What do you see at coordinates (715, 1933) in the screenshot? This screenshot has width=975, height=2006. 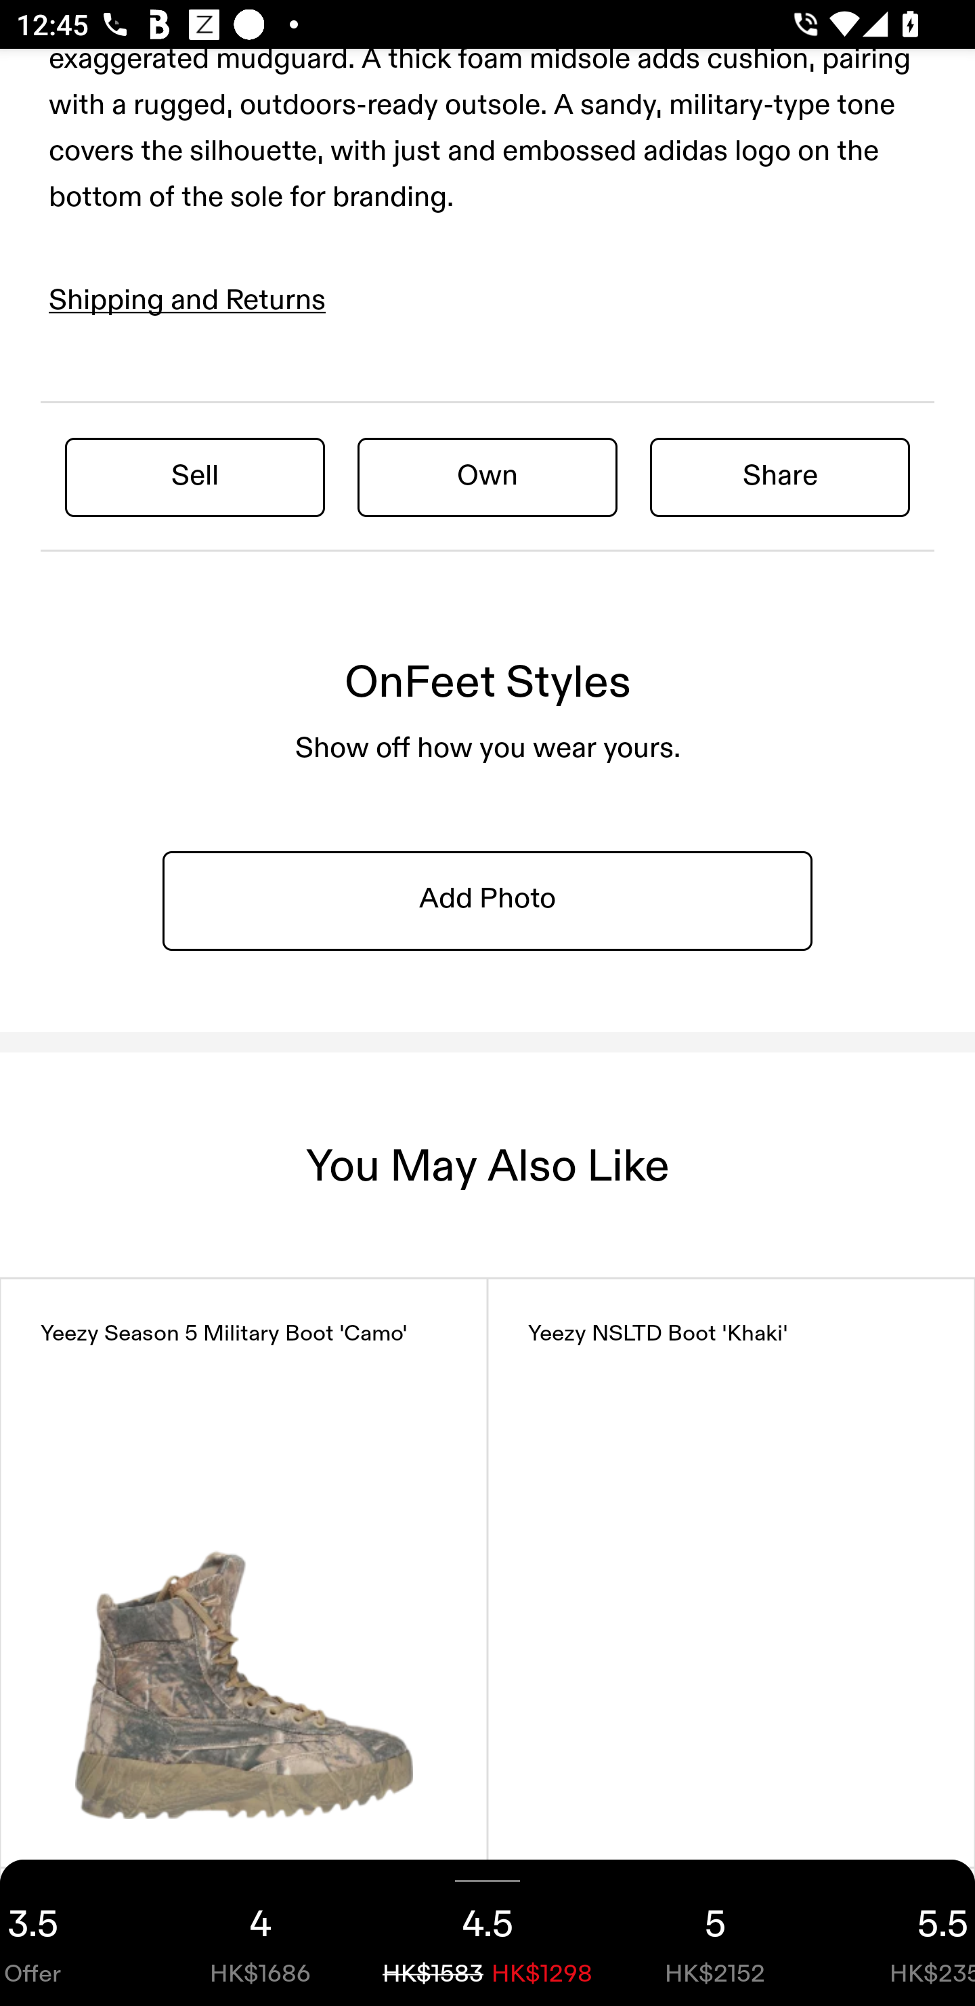 I see `5 HK$2152` at bounding box center [715, 1933].